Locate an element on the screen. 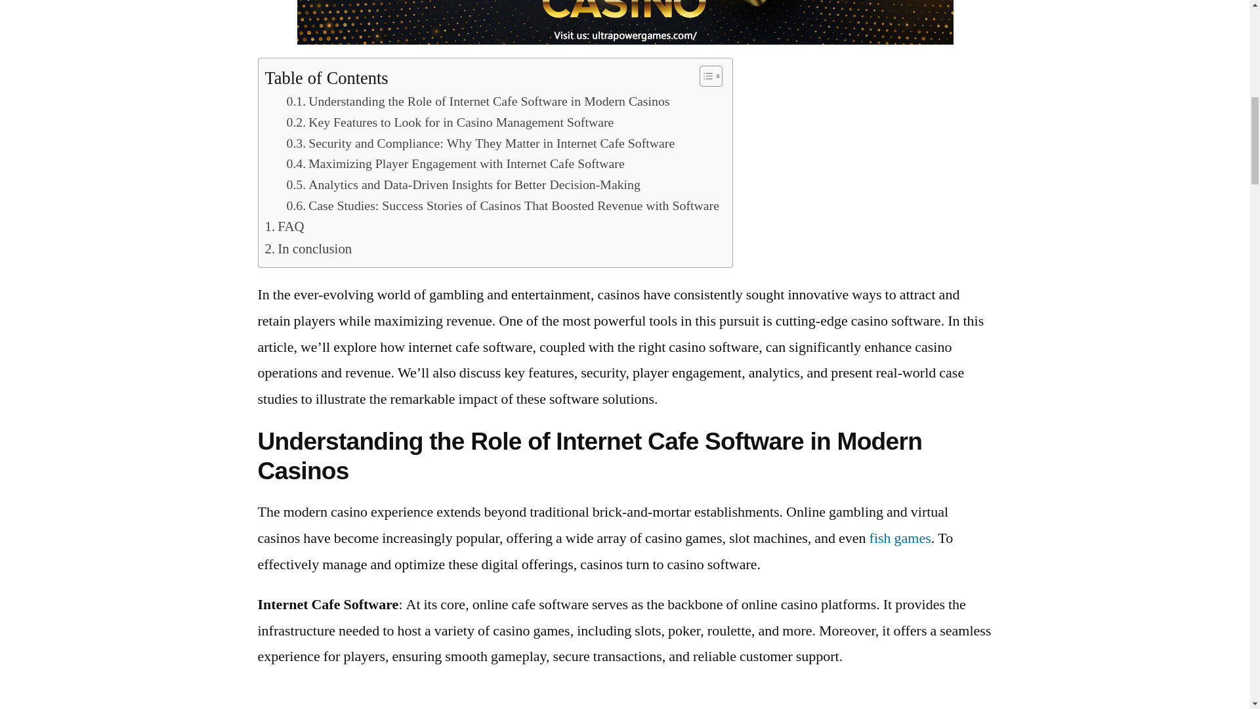 This screenshot has height=709, width=1260. Maximizing Player Engagement with Internet Cafe Software is located at coordinates (454, 164).